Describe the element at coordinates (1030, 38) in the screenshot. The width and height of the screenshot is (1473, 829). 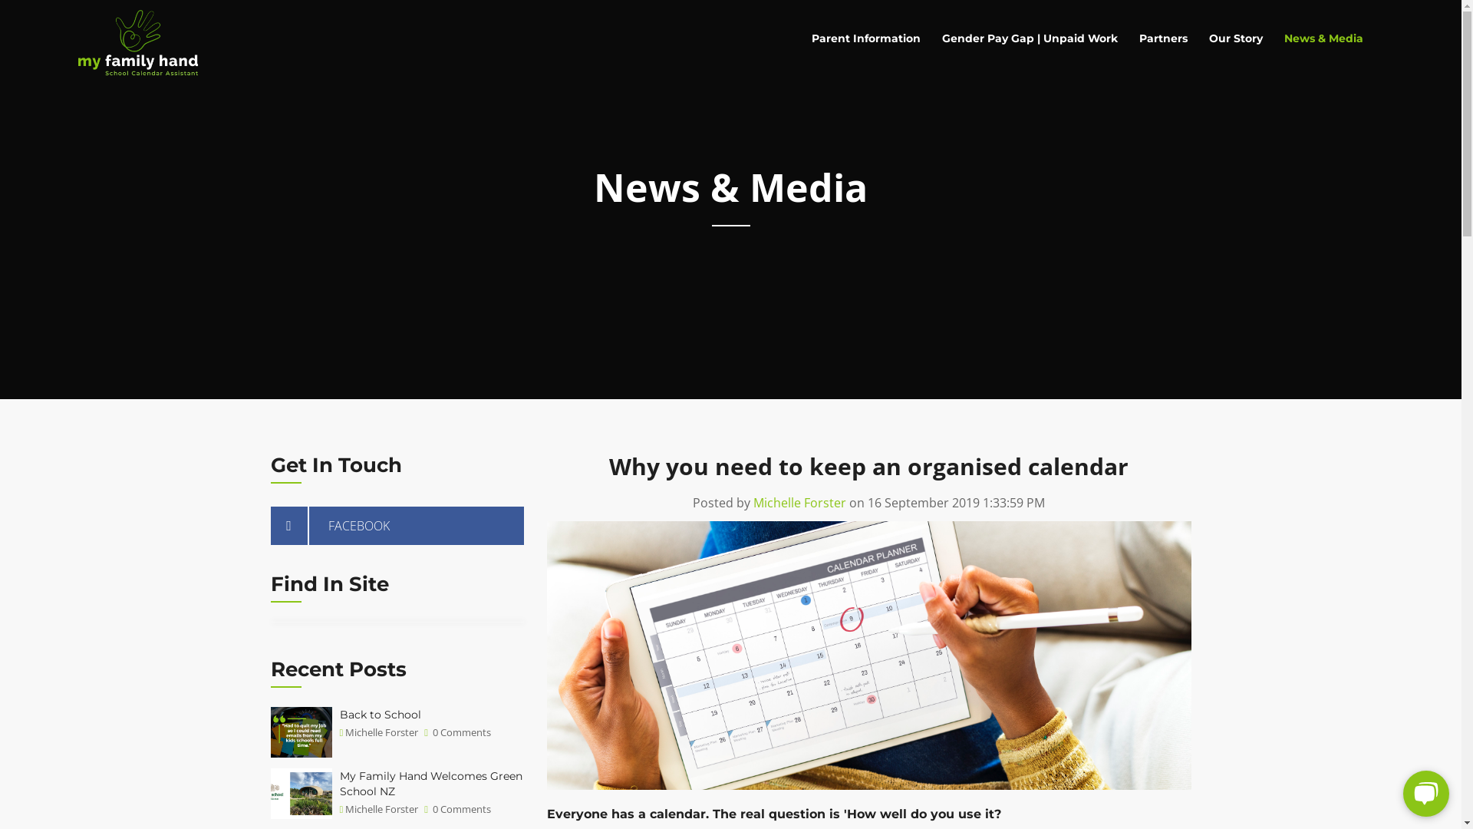
I see `Gender Pay Gap | Unpaid Work` at that location.